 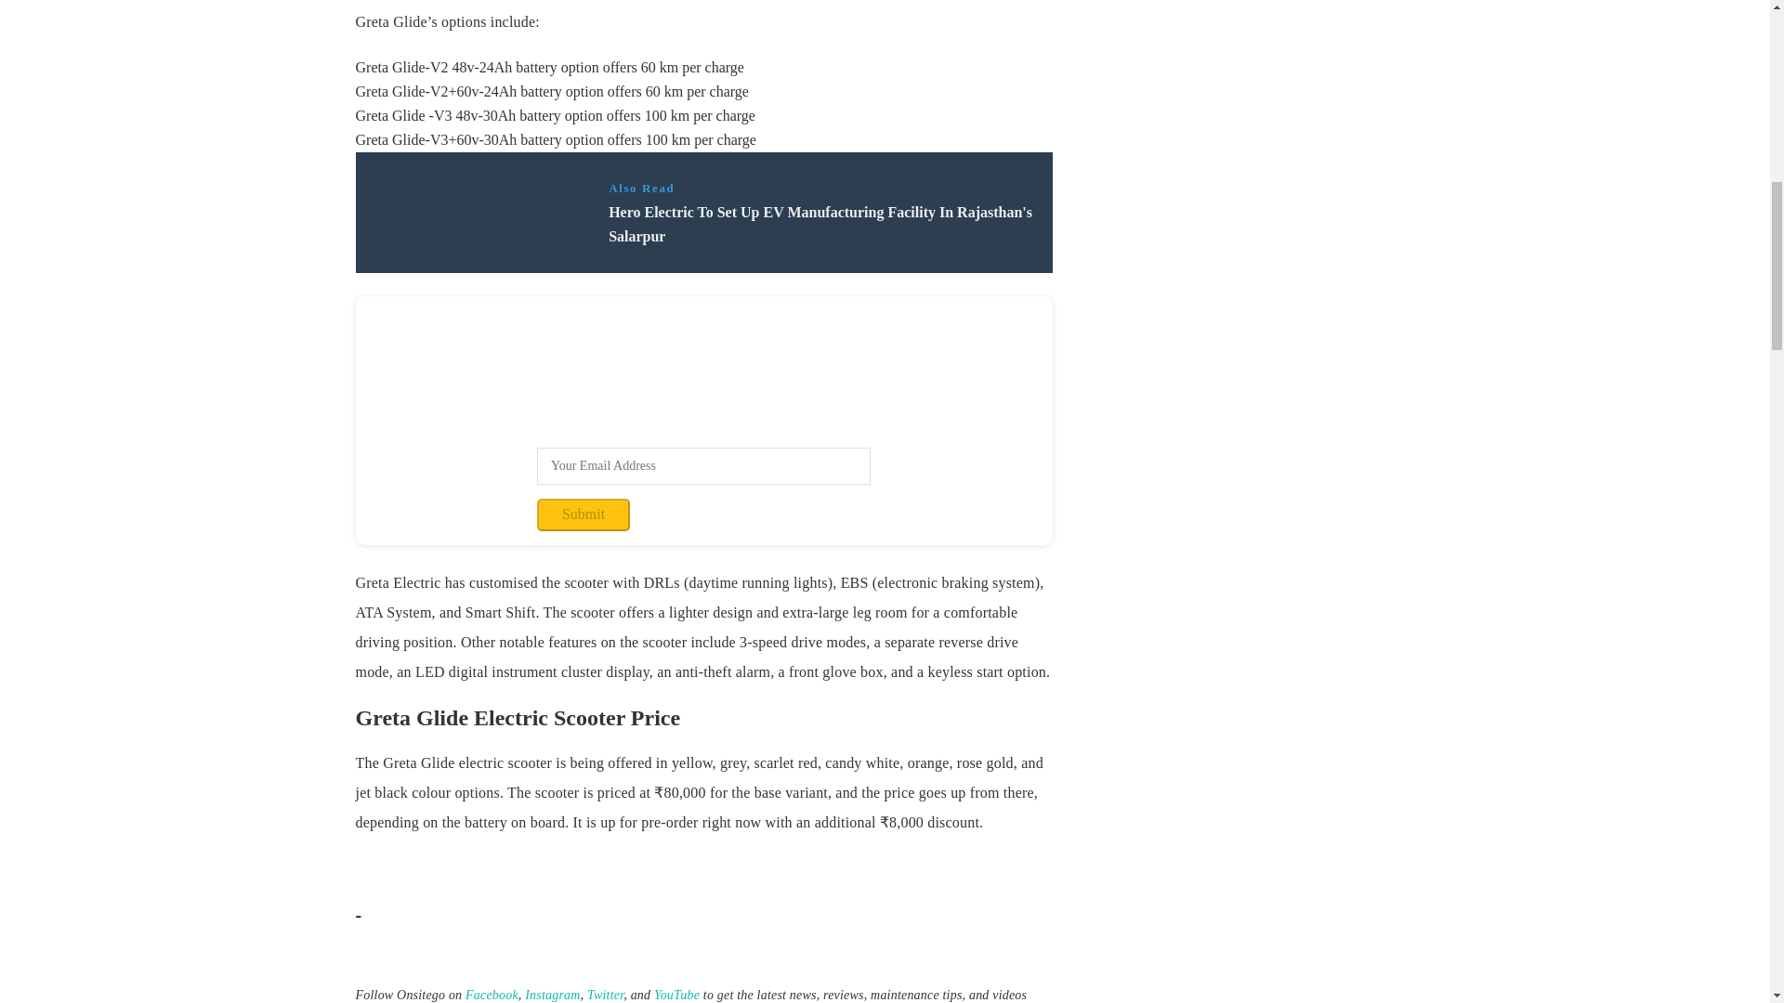 What do you see at coordinates (492, 994) in the screenshot?
I see `Facebook` at bounding box center [492, 994].